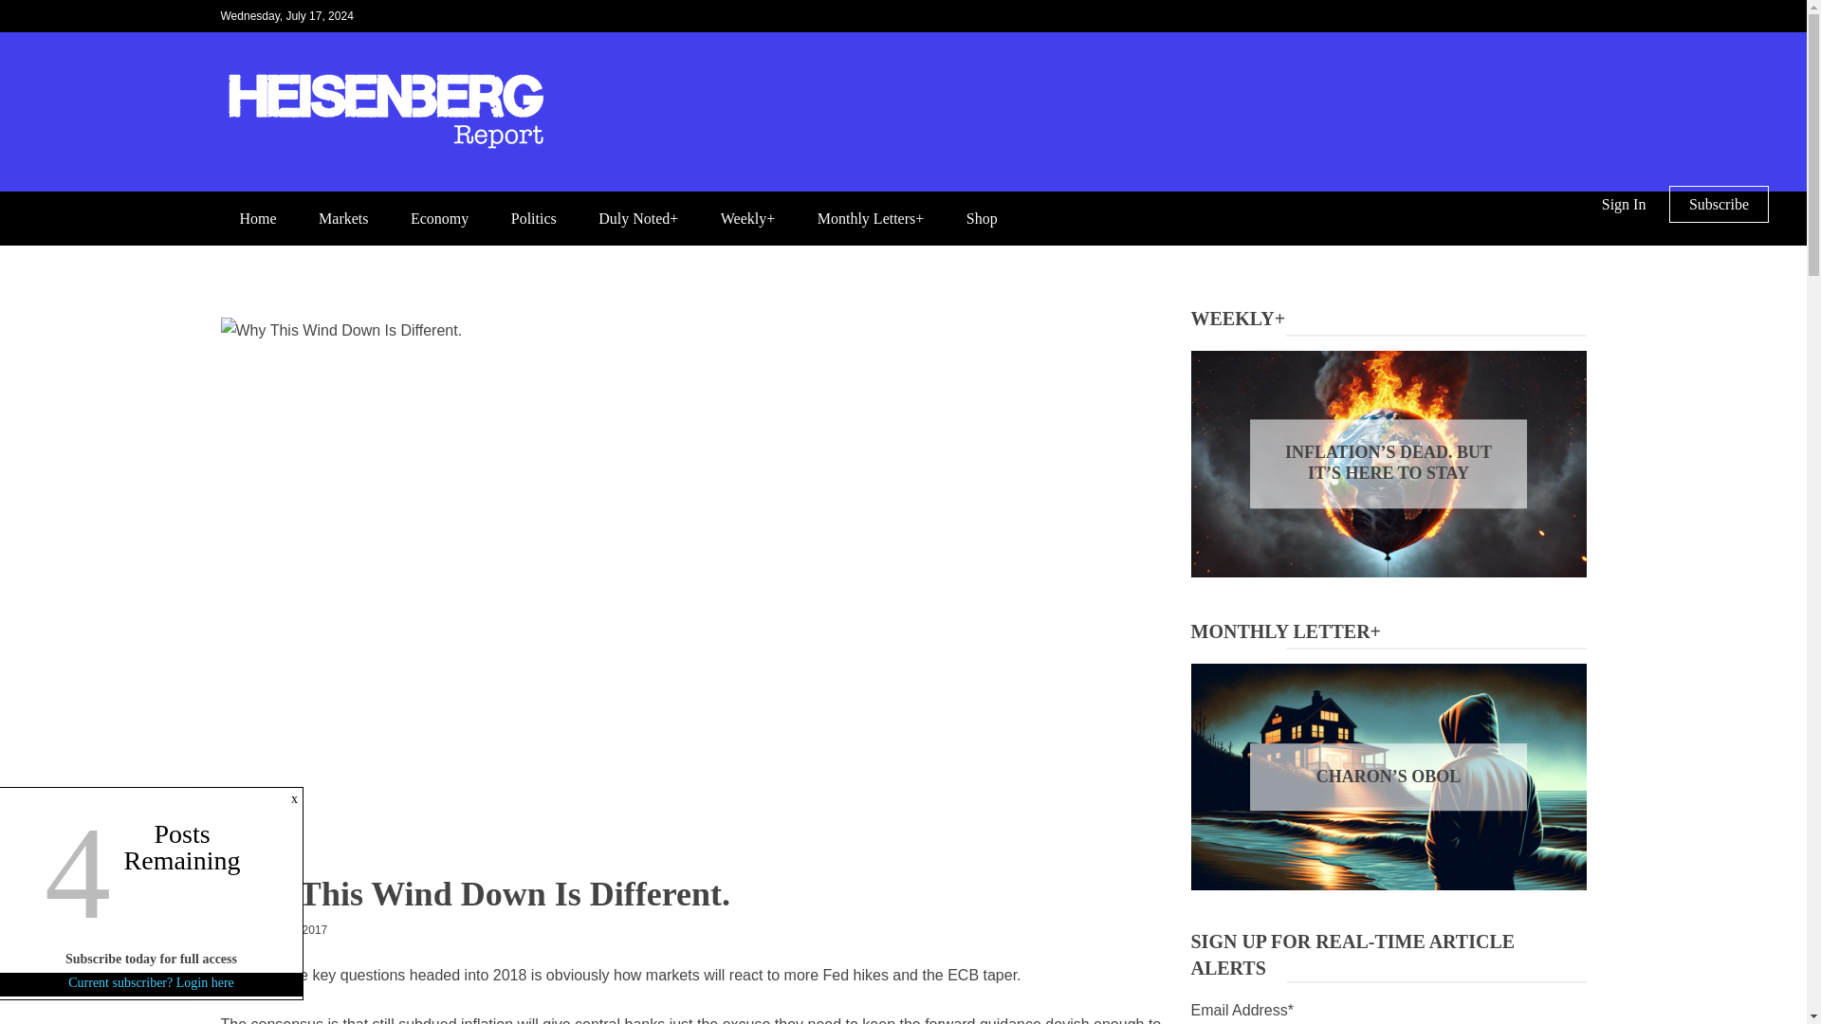  I want to click on Home, so click(258, 218).